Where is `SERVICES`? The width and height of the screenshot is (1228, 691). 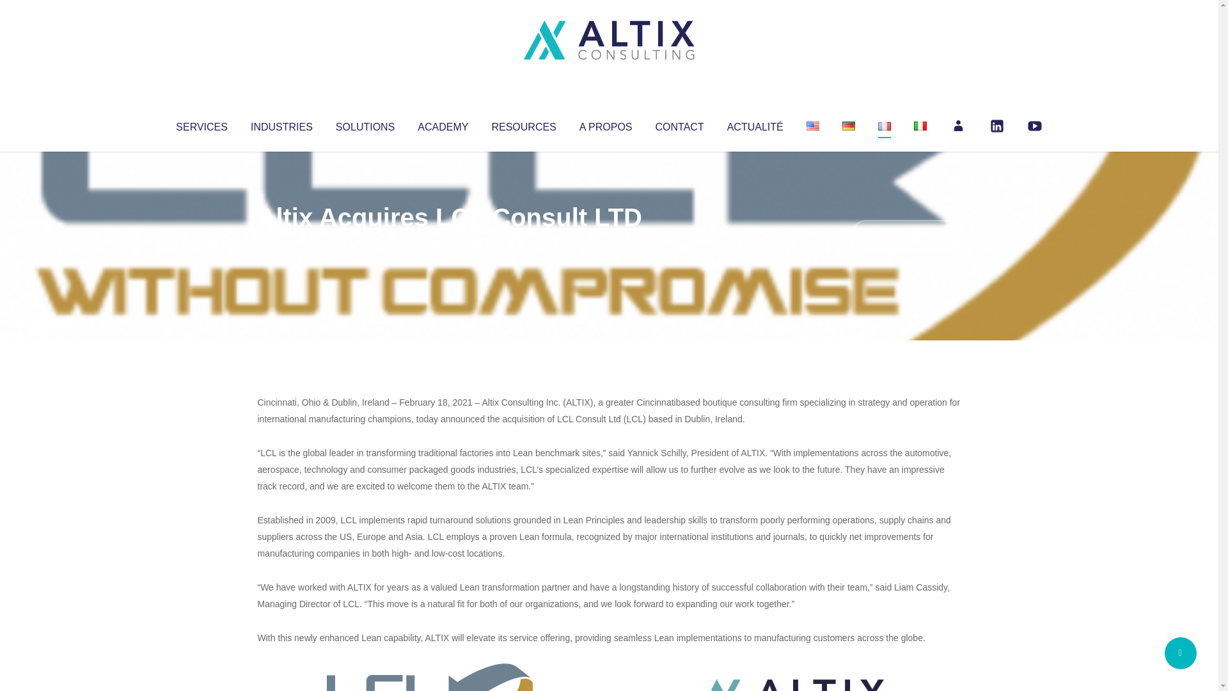 SERVICES is located at coordinates (201, 124).